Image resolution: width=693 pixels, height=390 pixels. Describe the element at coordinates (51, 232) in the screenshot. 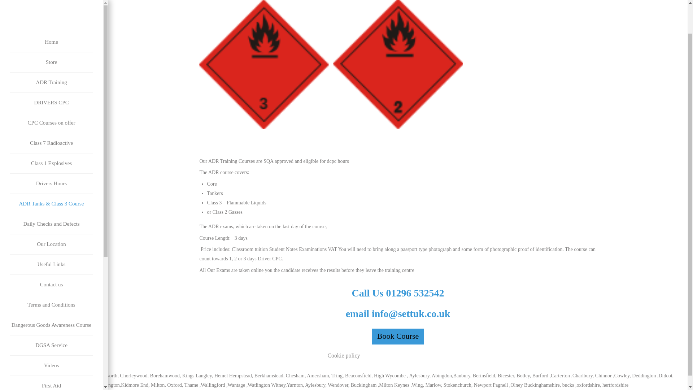

I see `Useful Links` at that location.